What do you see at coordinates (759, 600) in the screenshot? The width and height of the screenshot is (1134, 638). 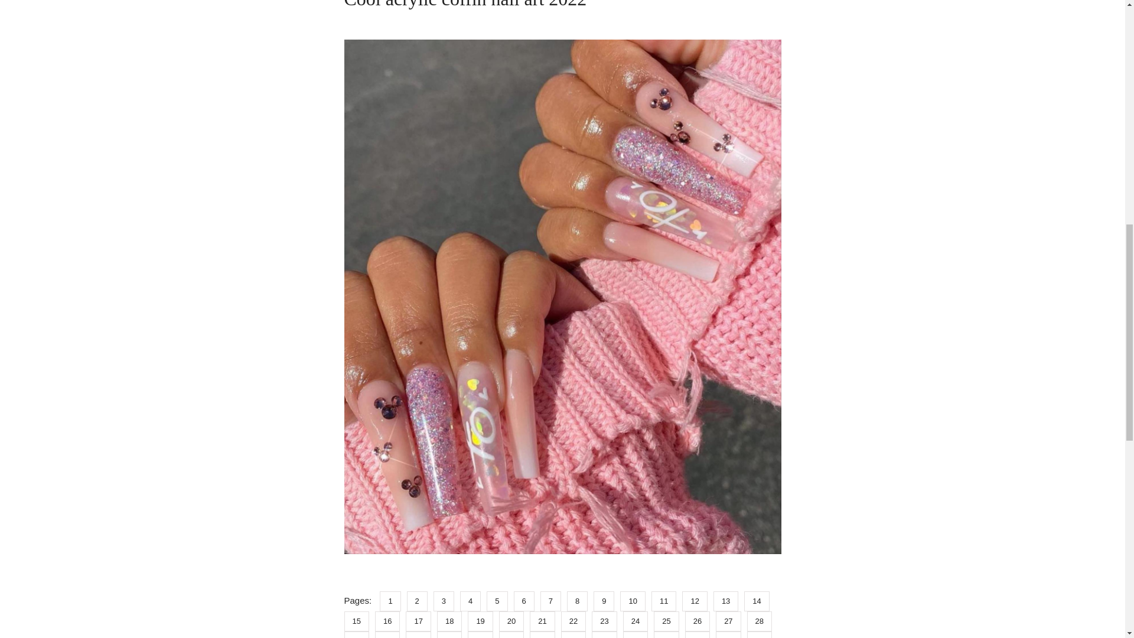 I see `14` at bounding box center [759, 600].